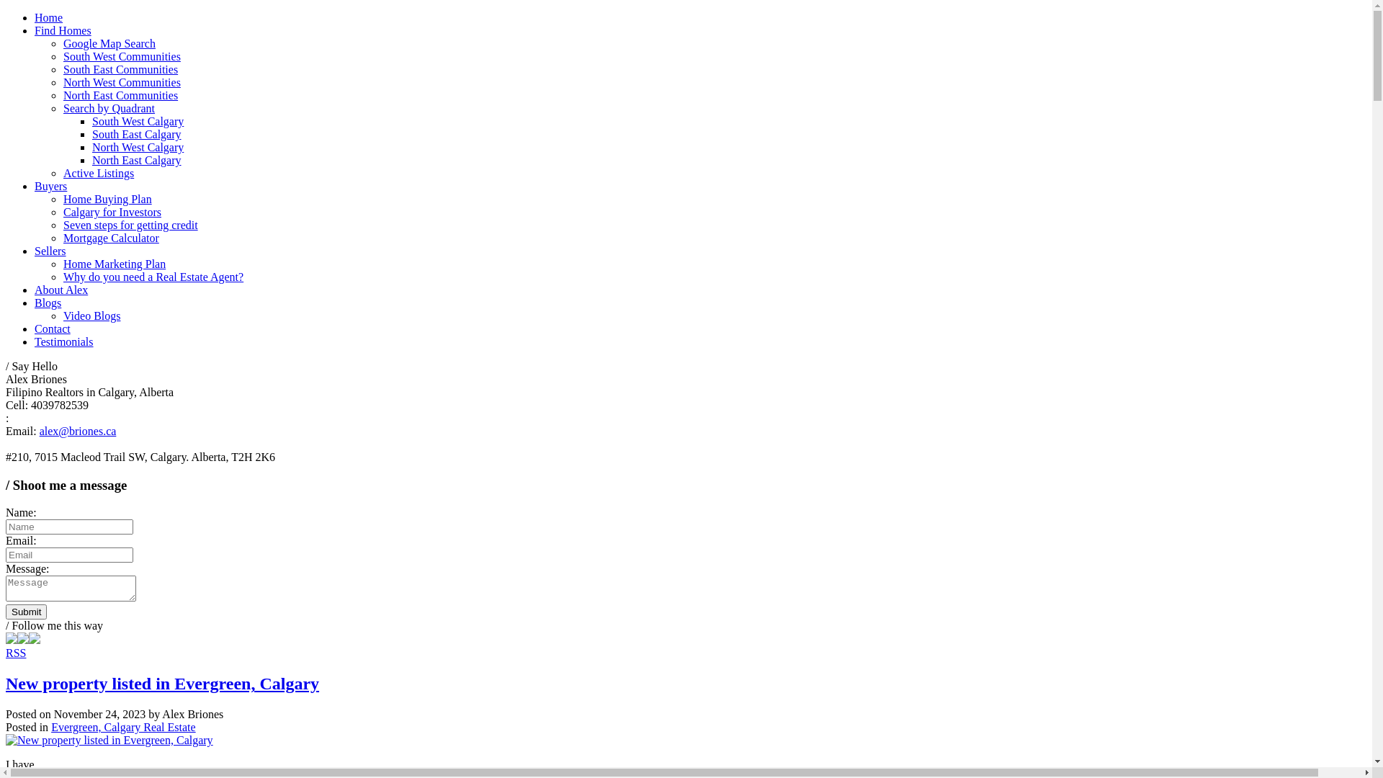 This screenshot has height=778, width=1383. I want to click on Home, so click(49, 17).